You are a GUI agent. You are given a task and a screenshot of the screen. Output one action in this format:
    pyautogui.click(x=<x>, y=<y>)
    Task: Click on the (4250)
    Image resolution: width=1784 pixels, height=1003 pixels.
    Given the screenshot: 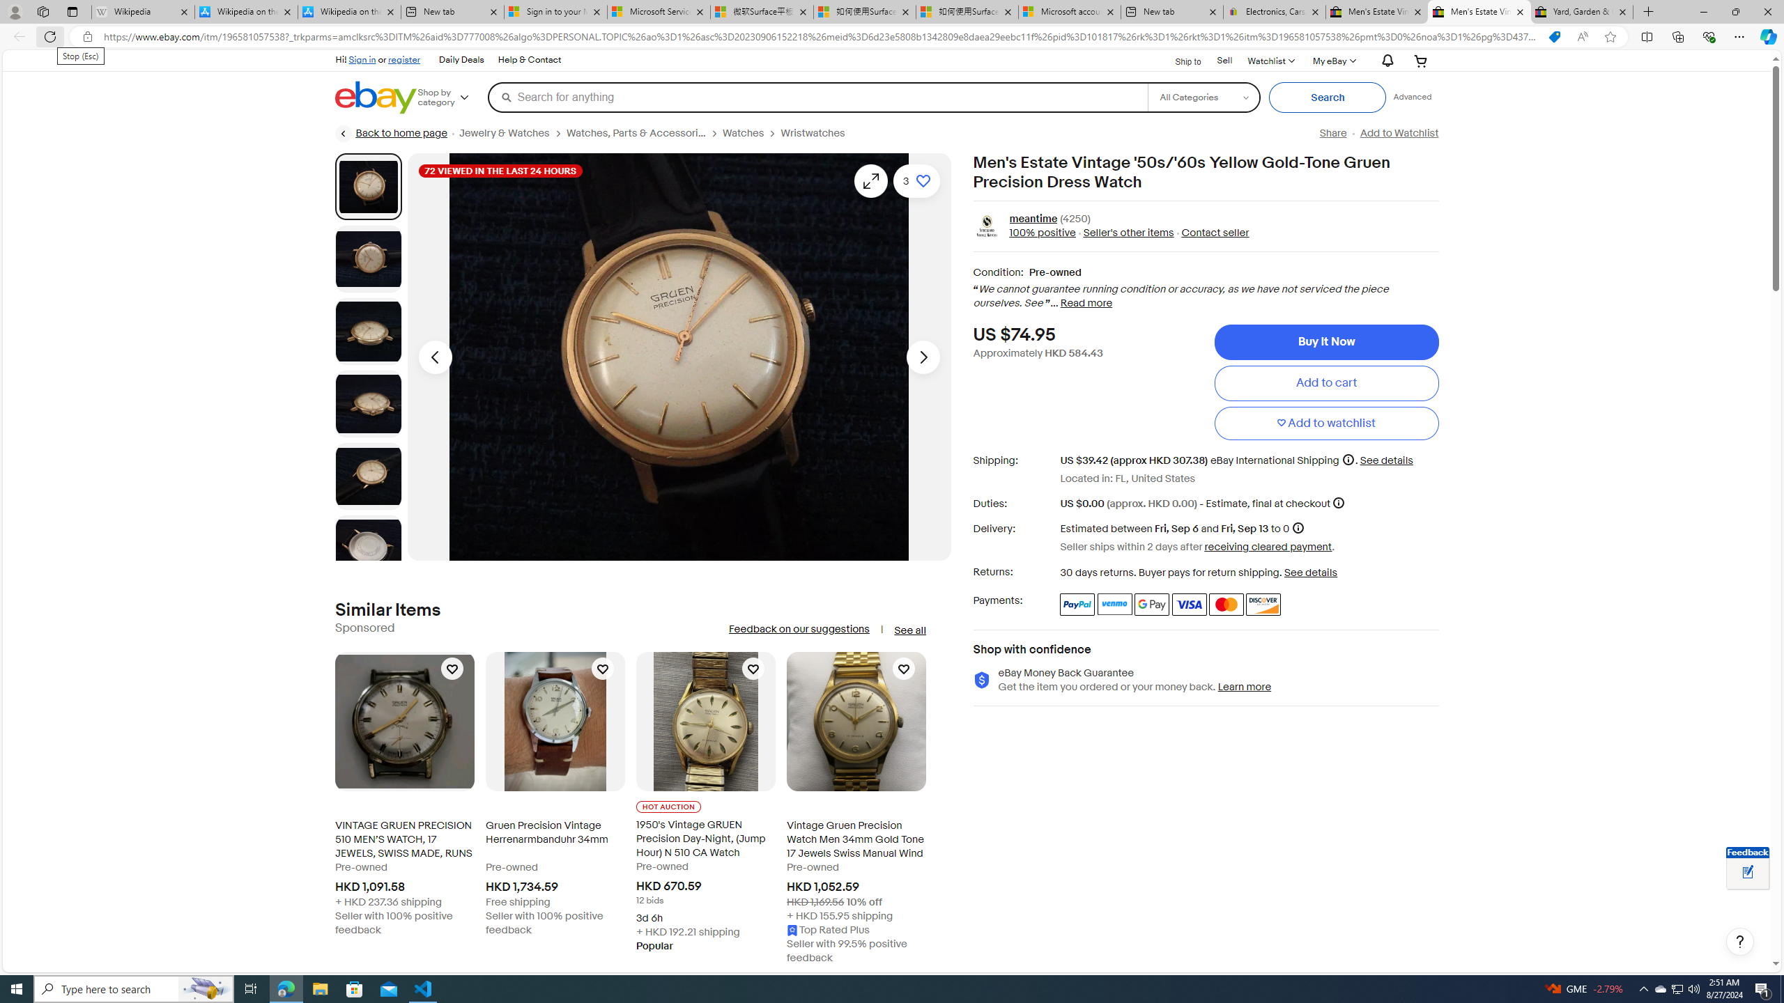 What is the action you would take?
    pyautogui.click(x=1075, y=219)
    